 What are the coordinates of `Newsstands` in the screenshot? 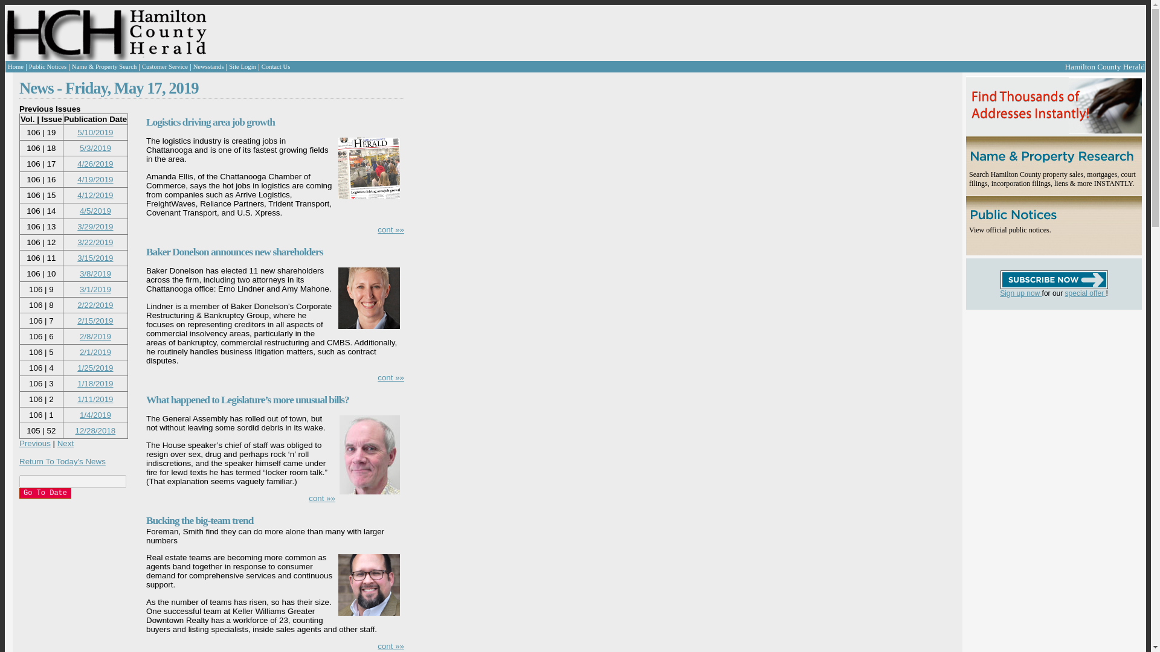 It's located at (208, 66).